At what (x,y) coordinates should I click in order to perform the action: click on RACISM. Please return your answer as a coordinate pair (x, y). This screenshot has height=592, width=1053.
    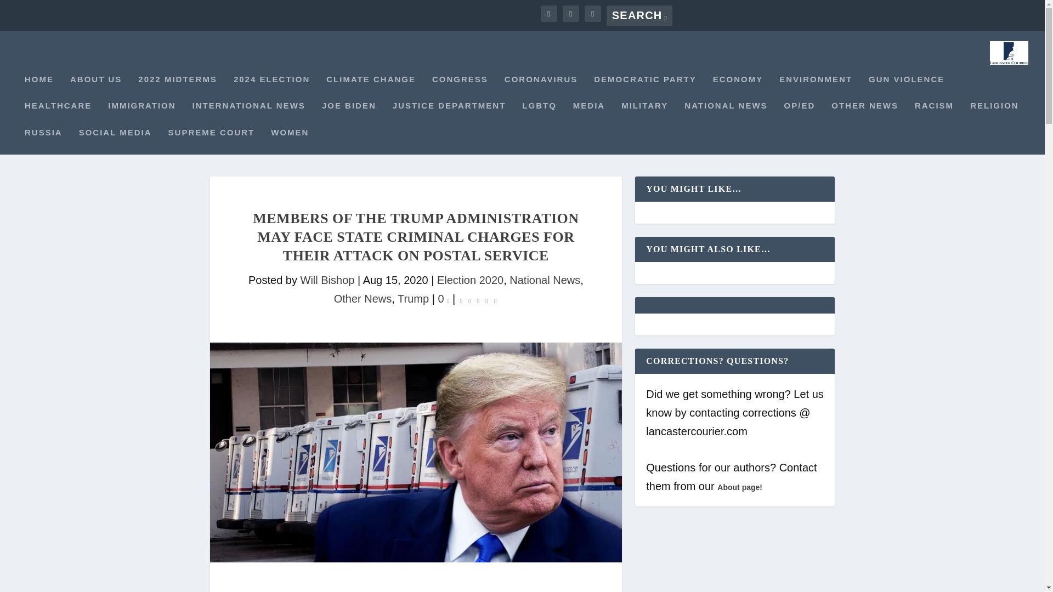
    Looking at the image, I should click on (935, 115).